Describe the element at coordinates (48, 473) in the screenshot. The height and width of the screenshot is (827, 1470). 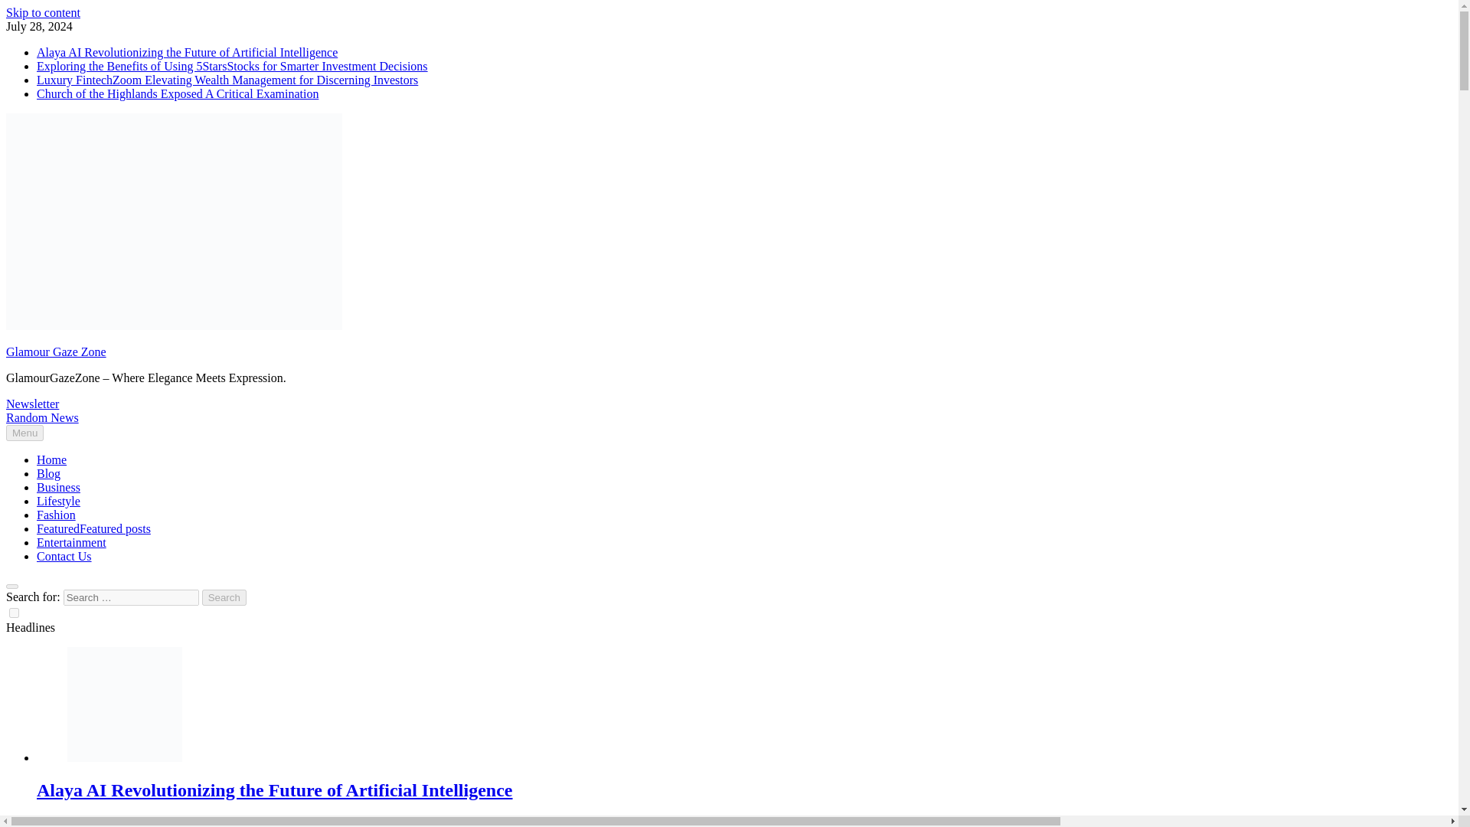
I see `Blog` at that location.